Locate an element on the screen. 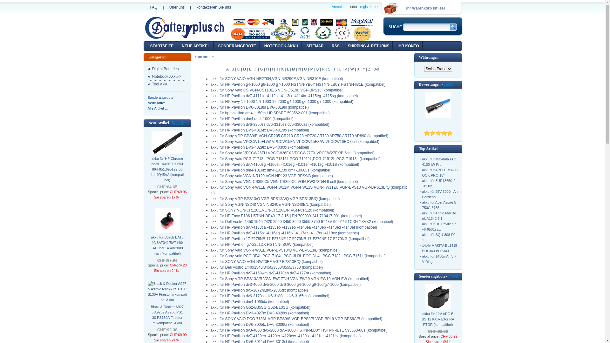 The height and width of the screenshot is (343, 610). O is located at coordinates (306, 69).